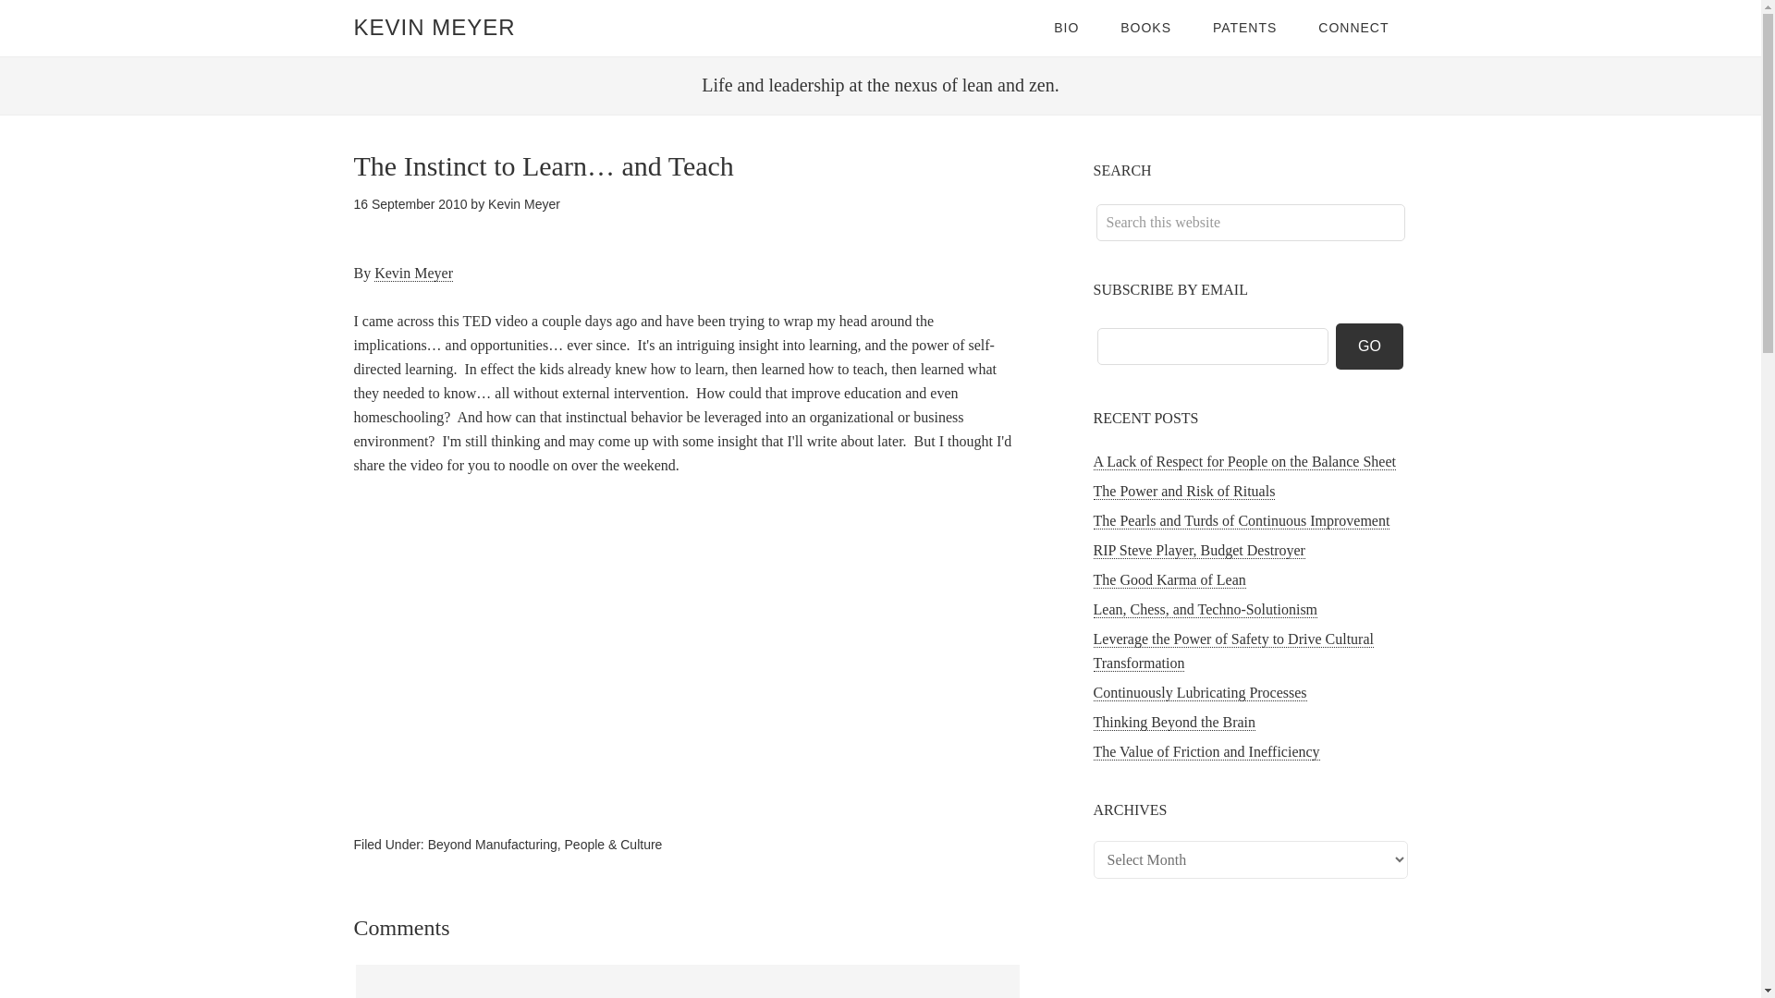 The height and width of the screenshot is (998, 1775). Describe the element at coordinates (1353, 28) in the screenshot. I see `CONNECT` at that location.